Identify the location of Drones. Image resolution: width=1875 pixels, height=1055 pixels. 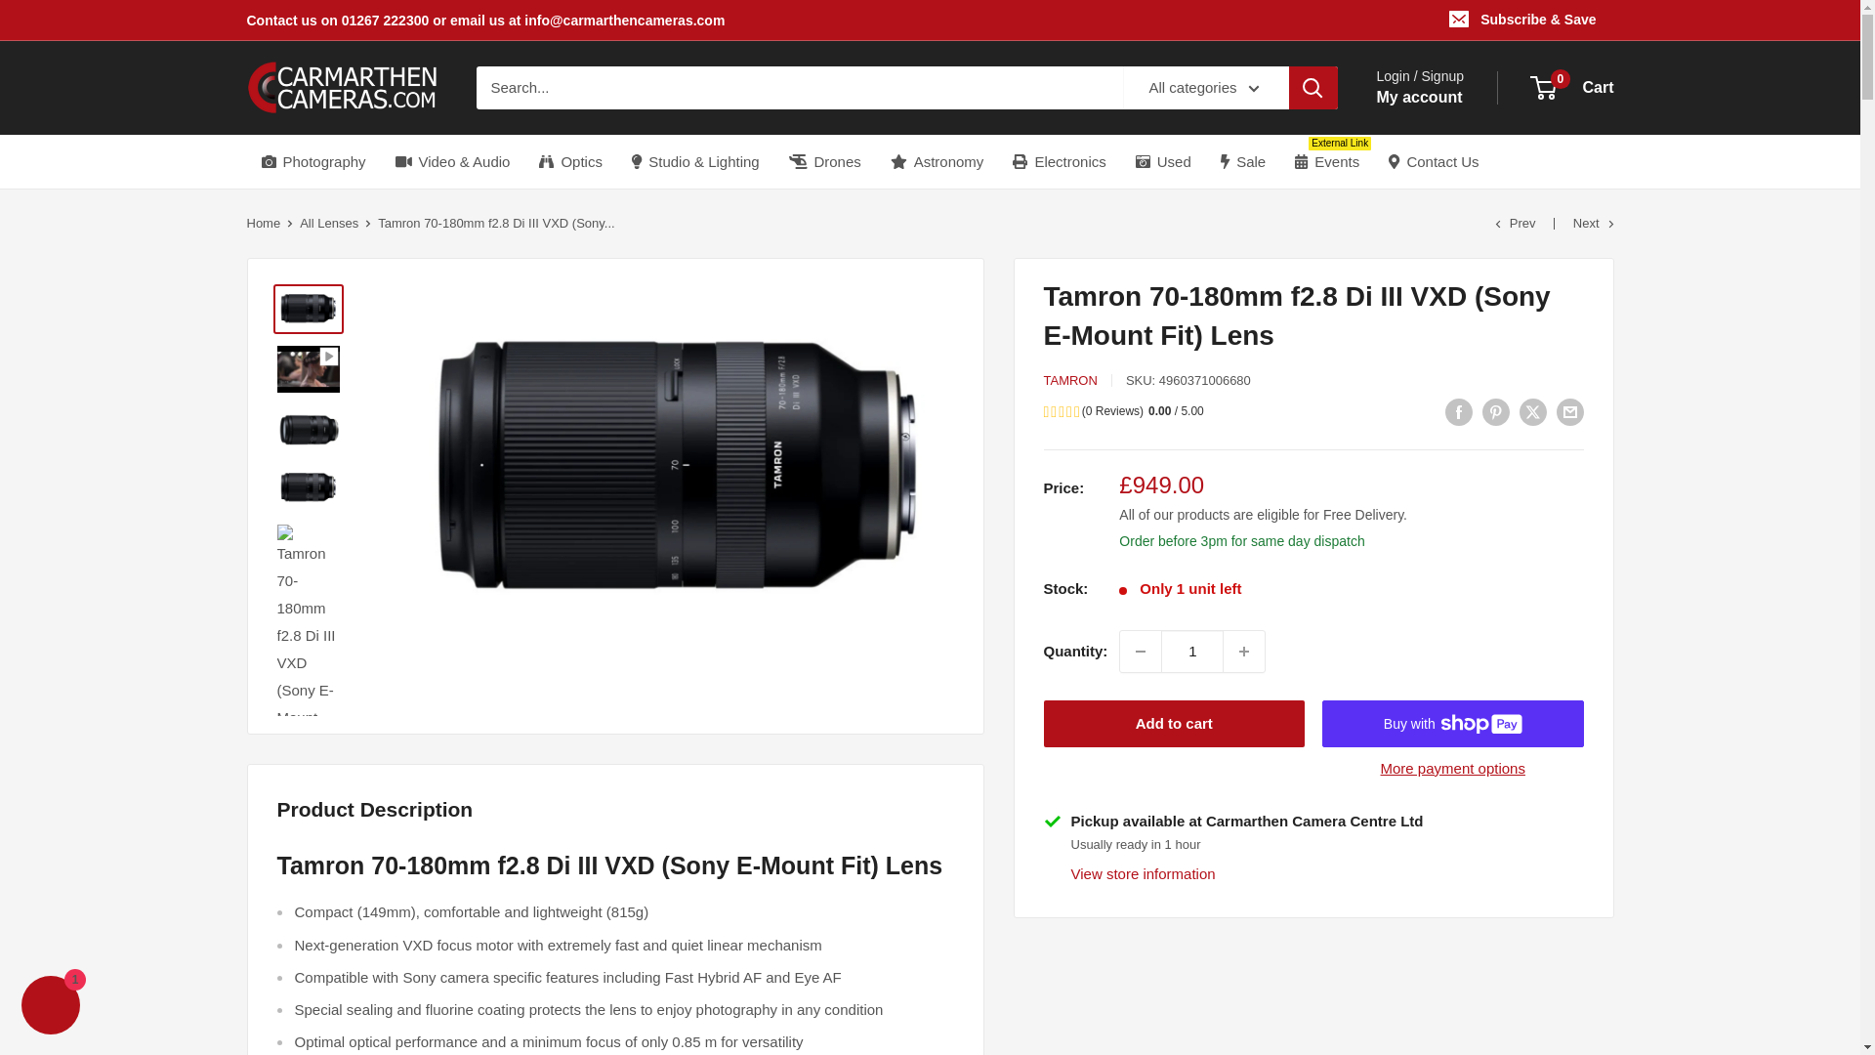
(824, 162).